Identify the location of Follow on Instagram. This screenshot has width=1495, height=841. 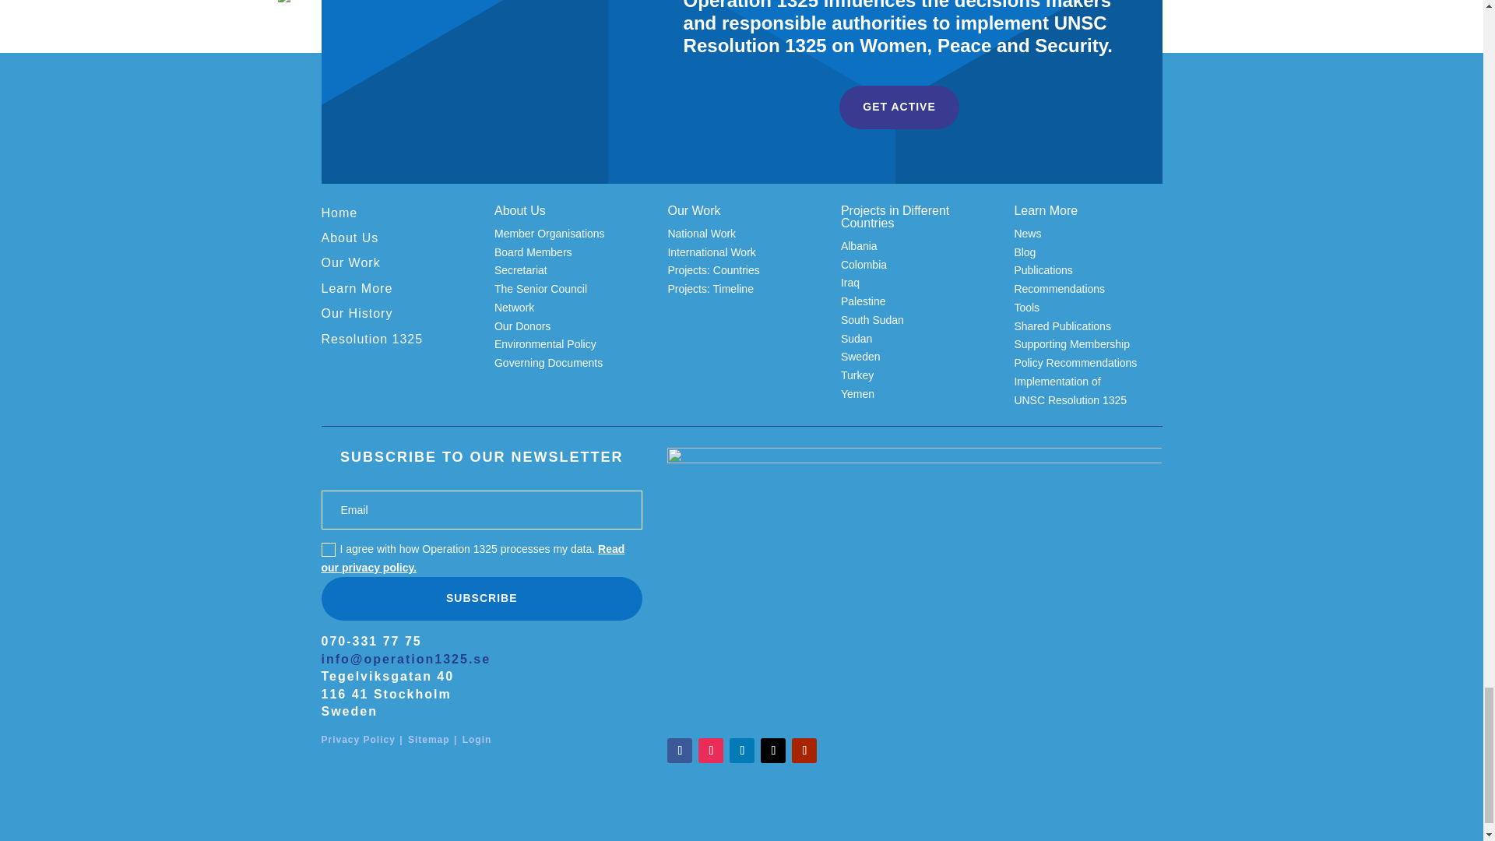
(710, 751).